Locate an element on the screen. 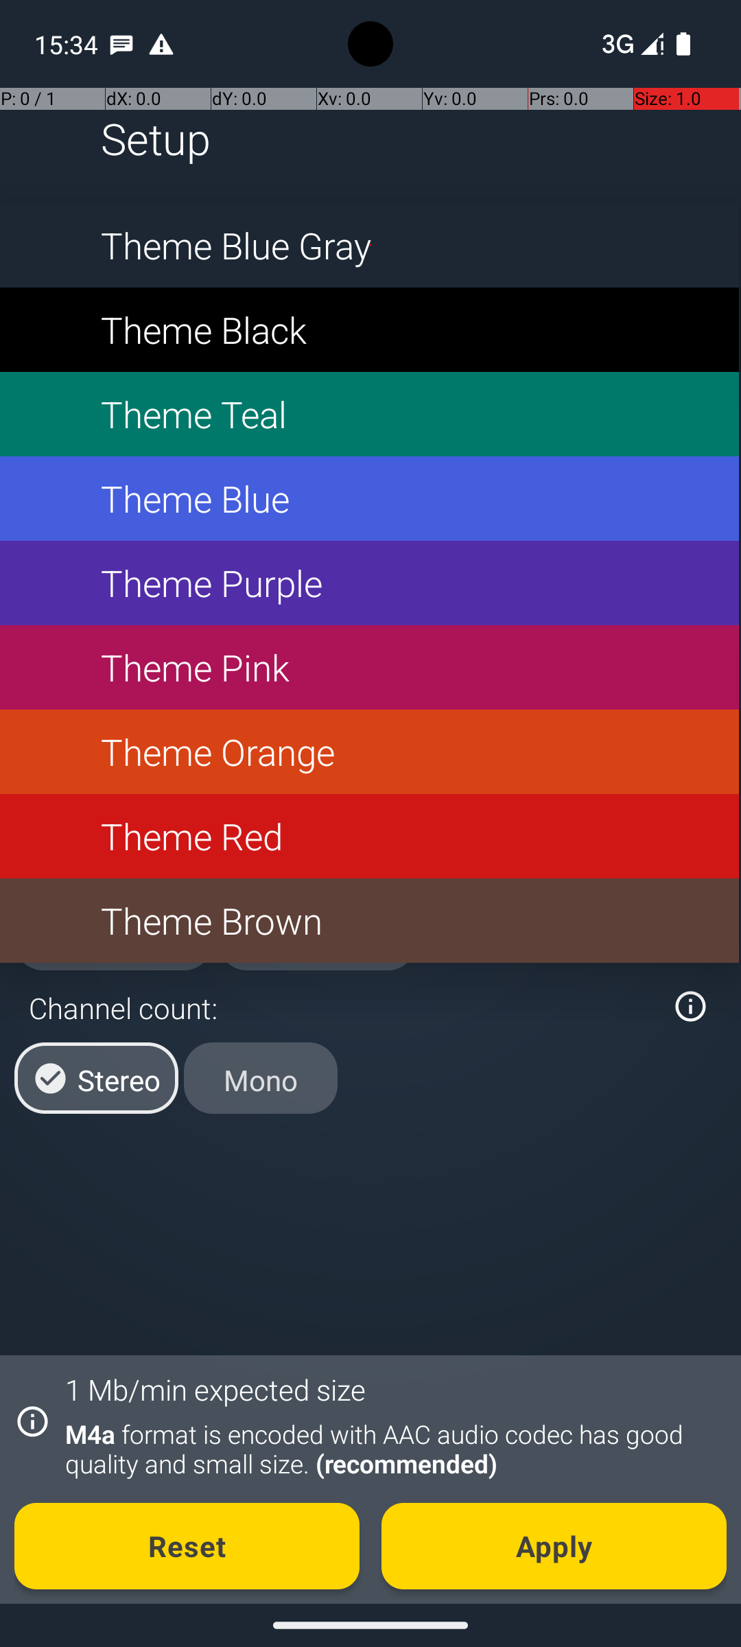 Image resolution: width=741 pixels, height=1647 pixels. SMS Messenger notification:  is located at coordinates (121, 44).